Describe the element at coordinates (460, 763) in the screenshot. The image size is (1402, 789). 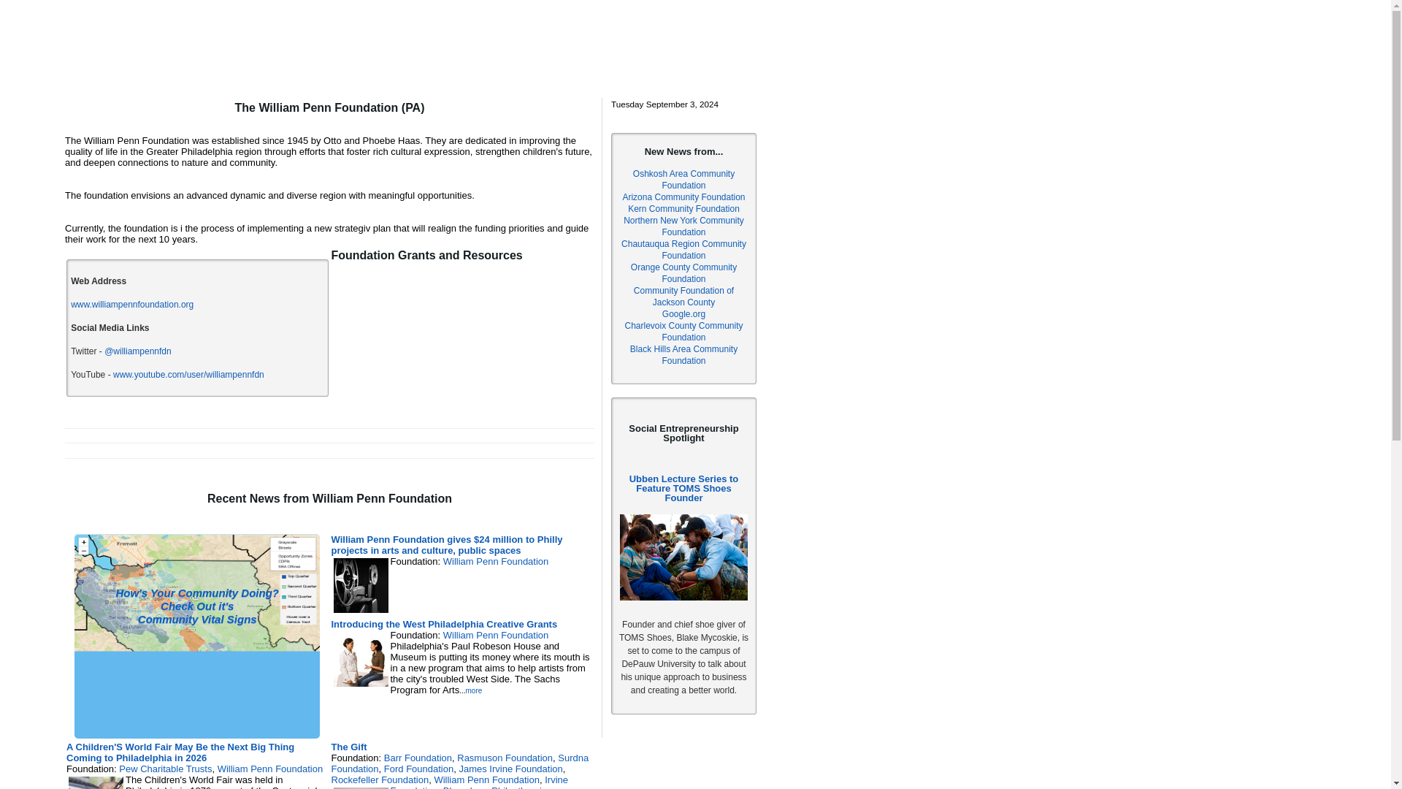
I see `Surdna Foundation` at that location.